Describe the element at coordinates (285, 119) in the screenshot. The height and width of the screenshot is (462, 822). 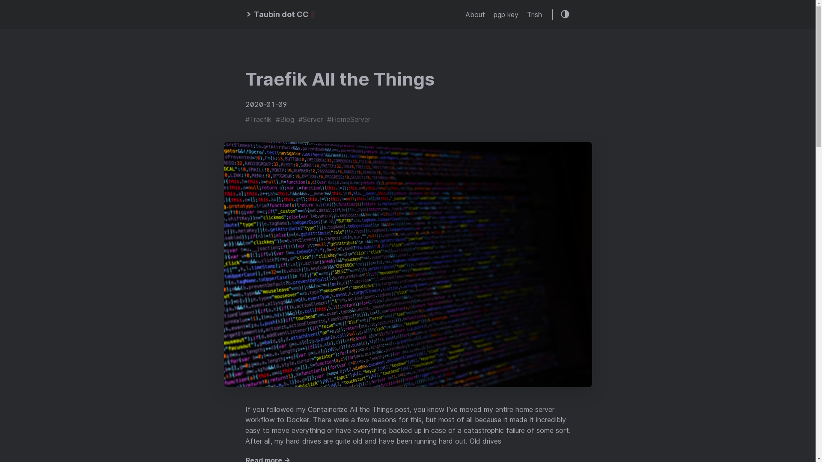
I see `#Blog` at that location.